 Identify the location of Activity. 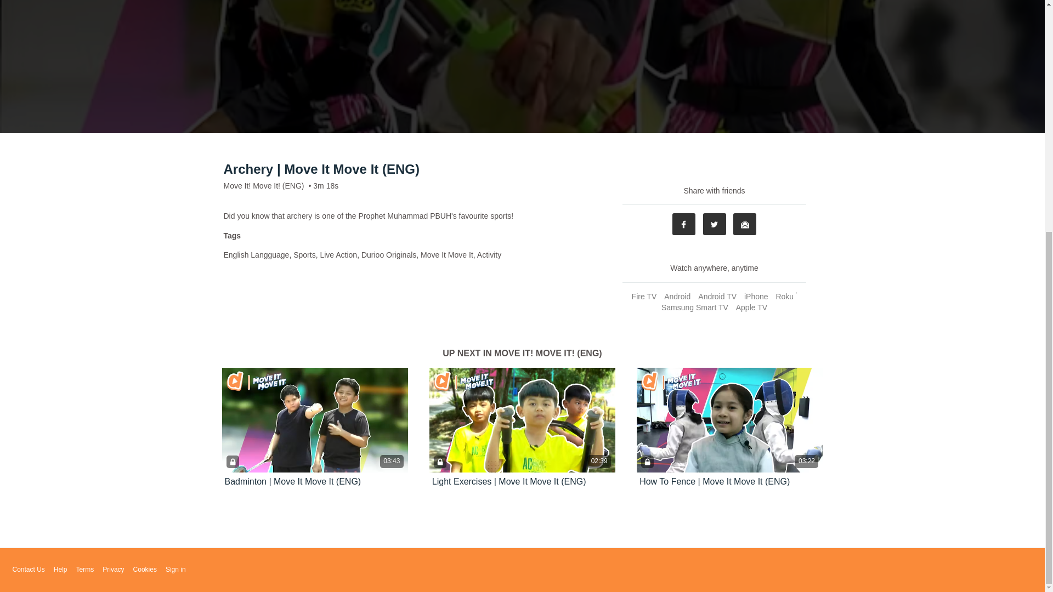
(489, 254).